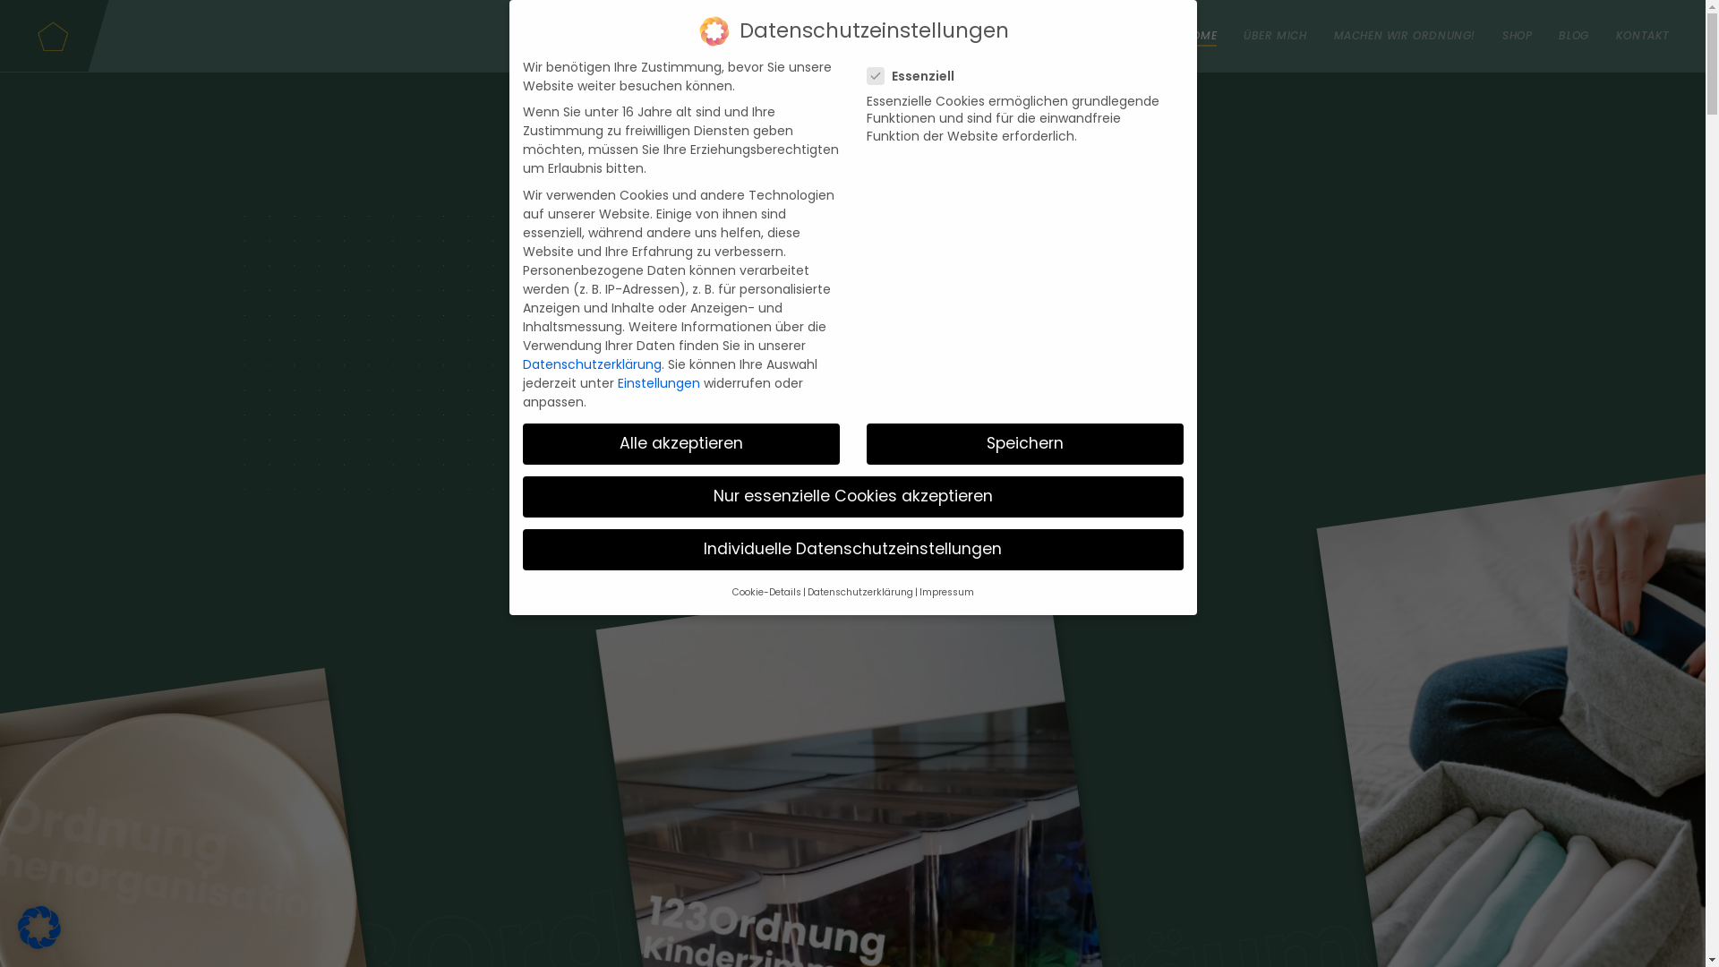 Image resolution: width=1719 pixels, height=967 pixels. Describe the element at coordinates (1574, 36) in the screenshot. I see `BLOG` at that location.